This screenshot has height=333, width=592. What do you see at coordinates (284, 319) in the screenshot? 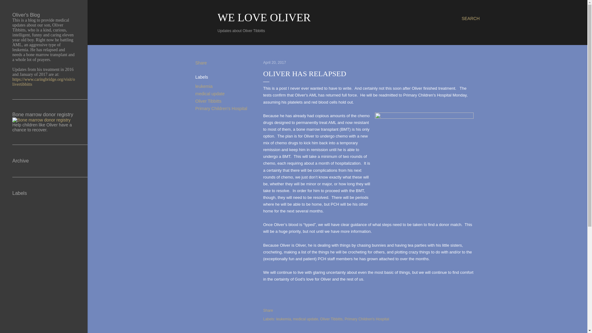
I see `leukemia` at bounding box center [284, 319].